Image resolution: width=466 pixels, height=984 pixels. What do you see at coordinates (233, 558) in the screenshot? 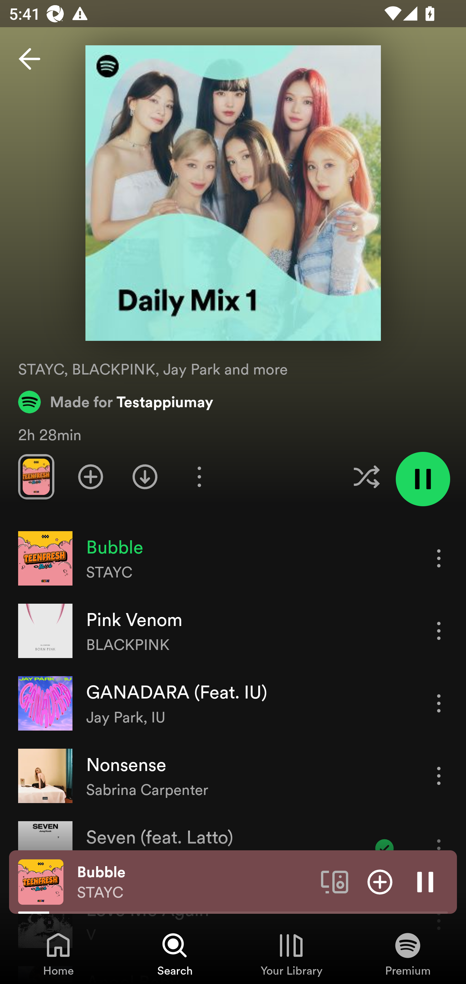
I see `Bubble STAYC More options for song Bubble` at bounding box center [233, 558].